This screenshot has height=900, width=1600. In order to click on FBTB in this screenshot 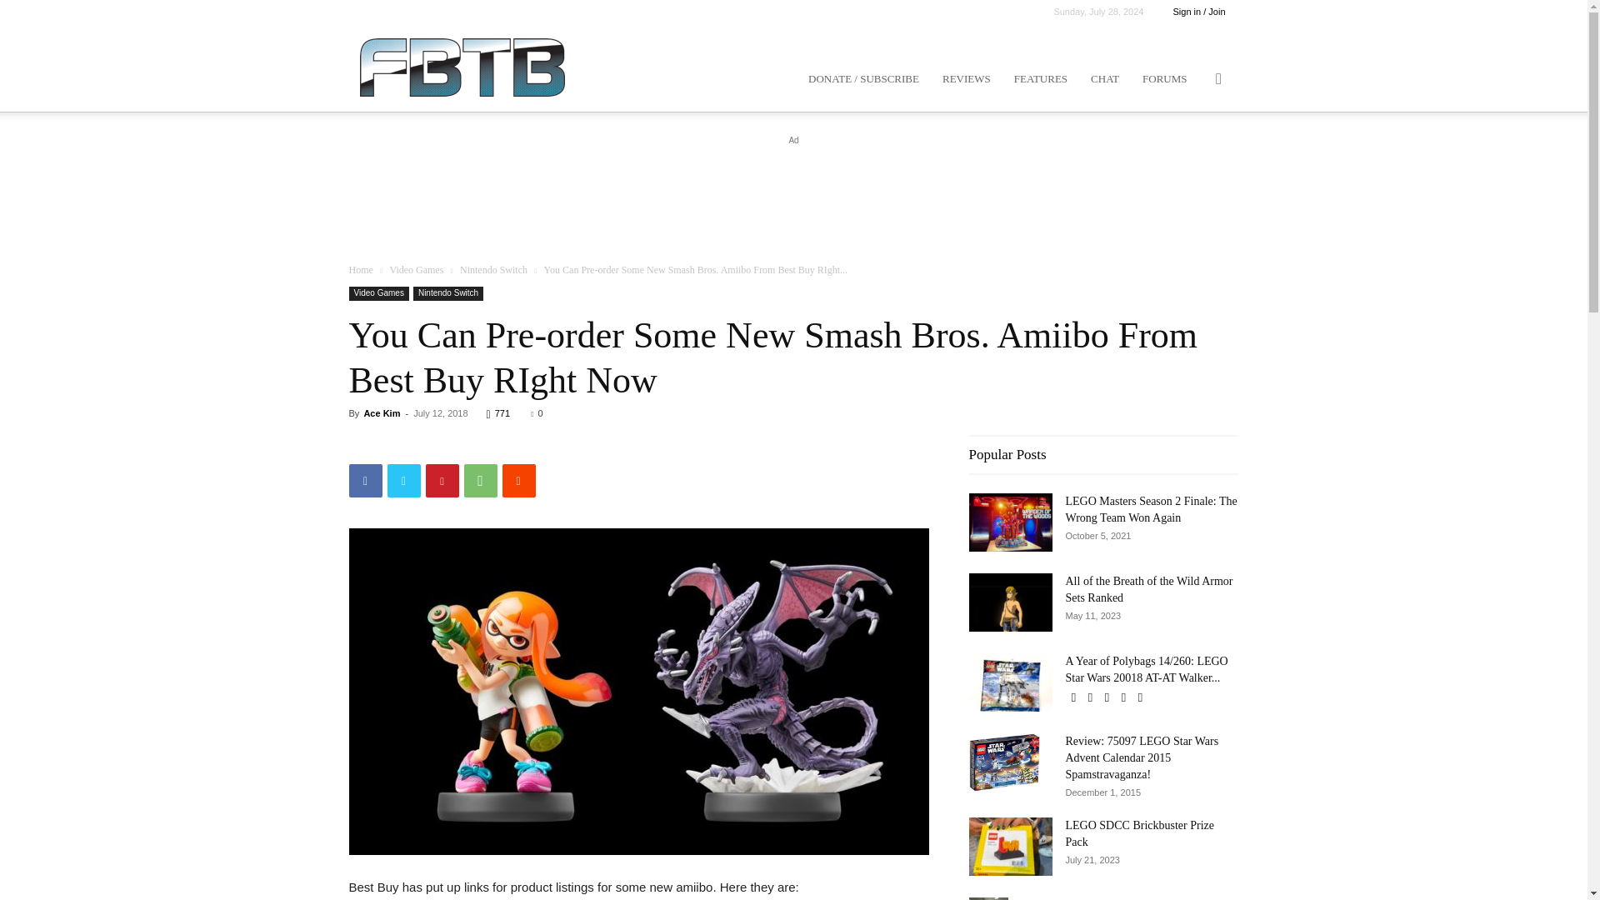, I will do `click(462, 67)`.